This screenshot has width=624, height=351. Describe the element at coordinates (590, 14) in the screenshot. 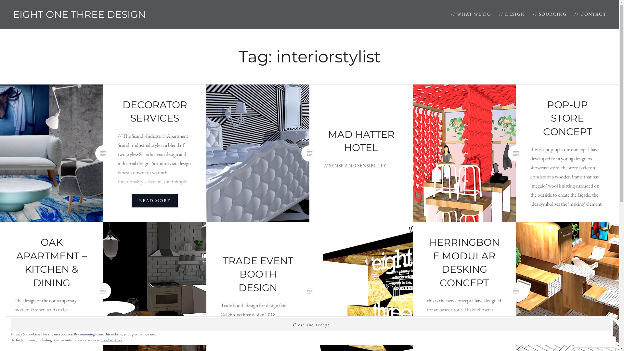

I see `// CONTACT` at that location.